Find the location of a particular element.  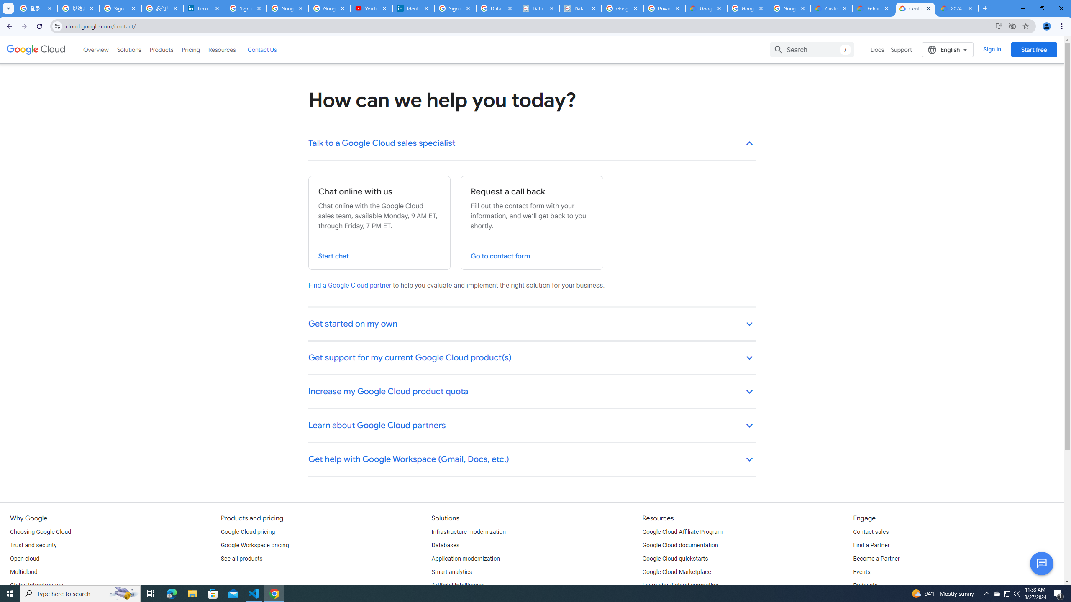

Button to activate chat is located at coordinates (1042, 564).